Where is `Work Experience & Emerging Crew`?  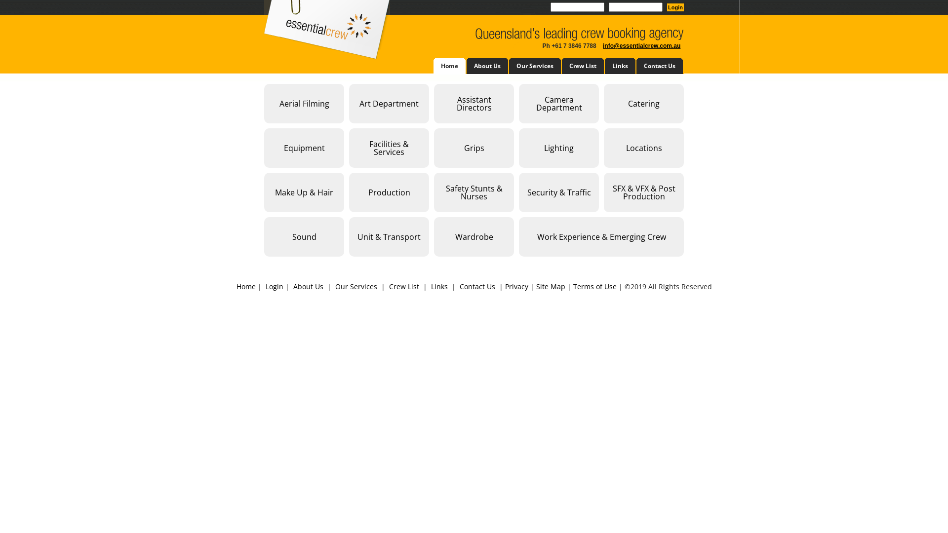 Work Experience & Emerging Crew is located at coordinates (601, 237).